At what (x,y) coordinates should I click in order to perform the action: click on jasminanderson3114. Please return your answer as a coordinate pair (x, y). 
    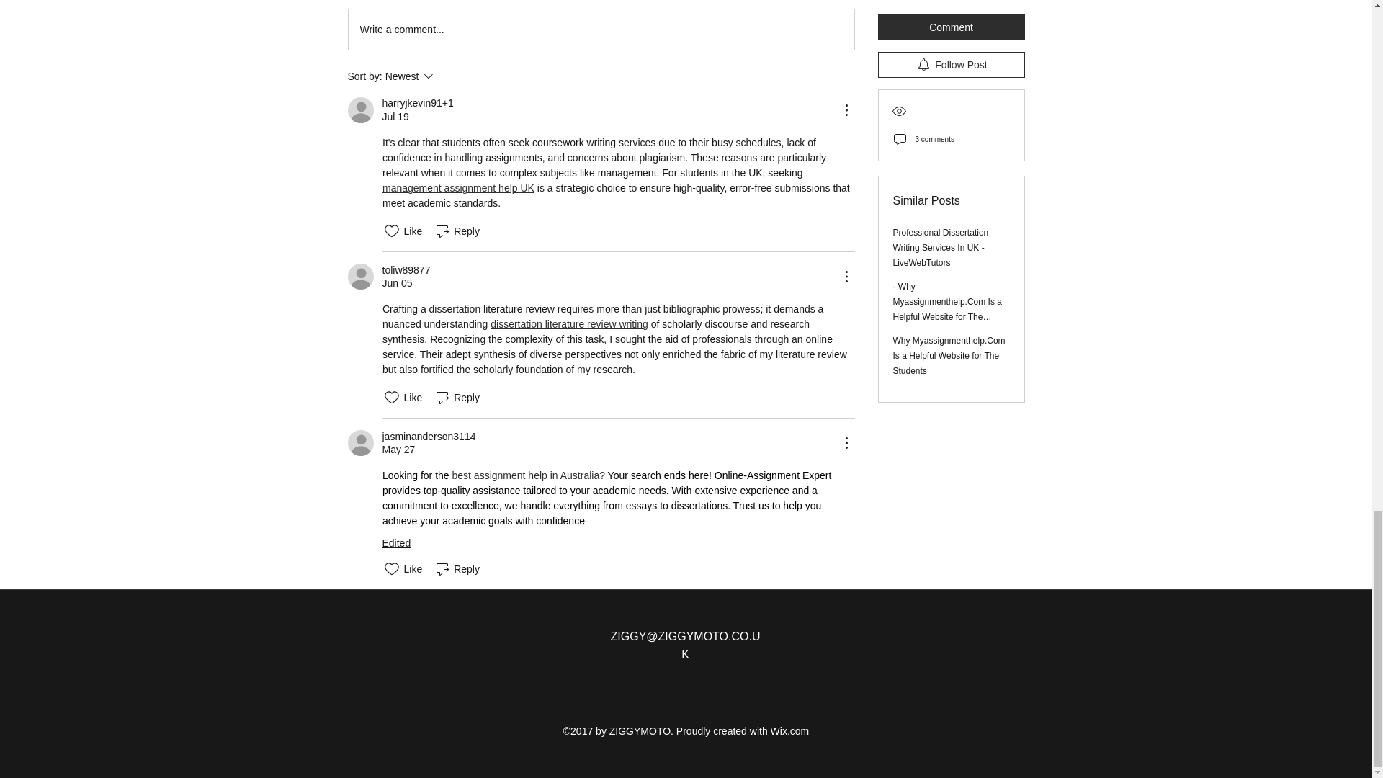
    Looking at the image, I should click on (428, 437).